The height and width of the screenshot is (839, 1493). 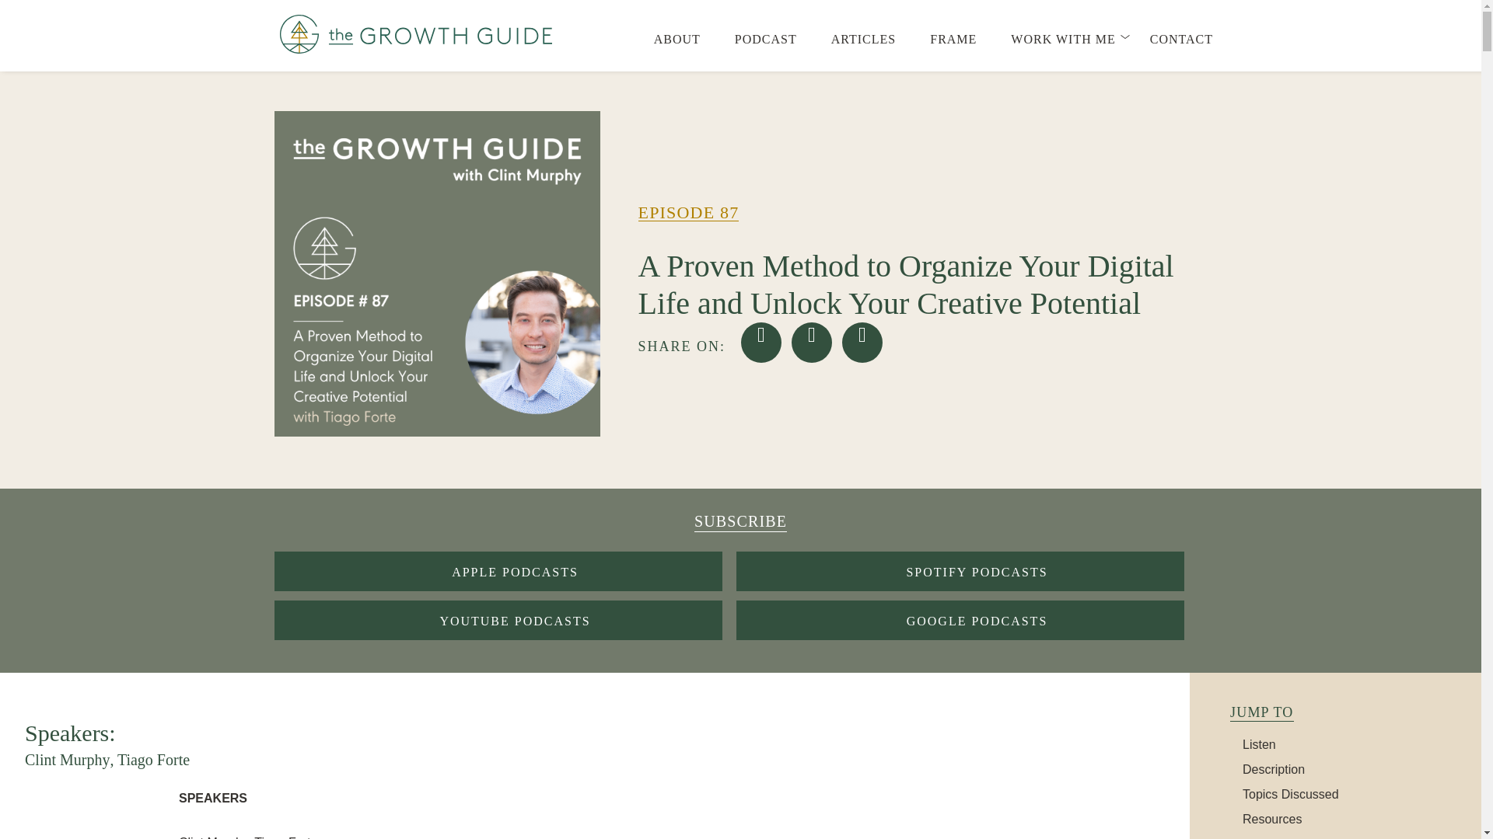 I want to click on PODCAST, so click(x=765, y=42).